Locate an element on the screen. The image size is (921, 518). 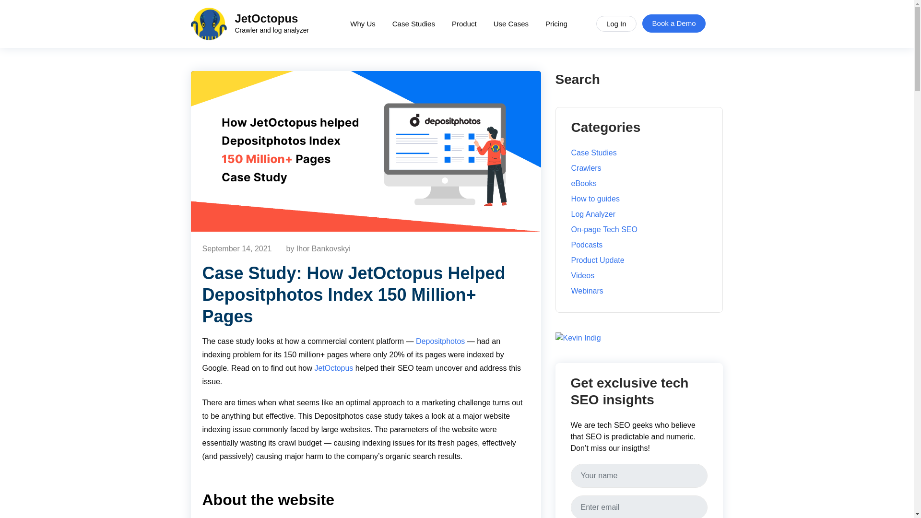
Log In is located at coordinates (511, 24).